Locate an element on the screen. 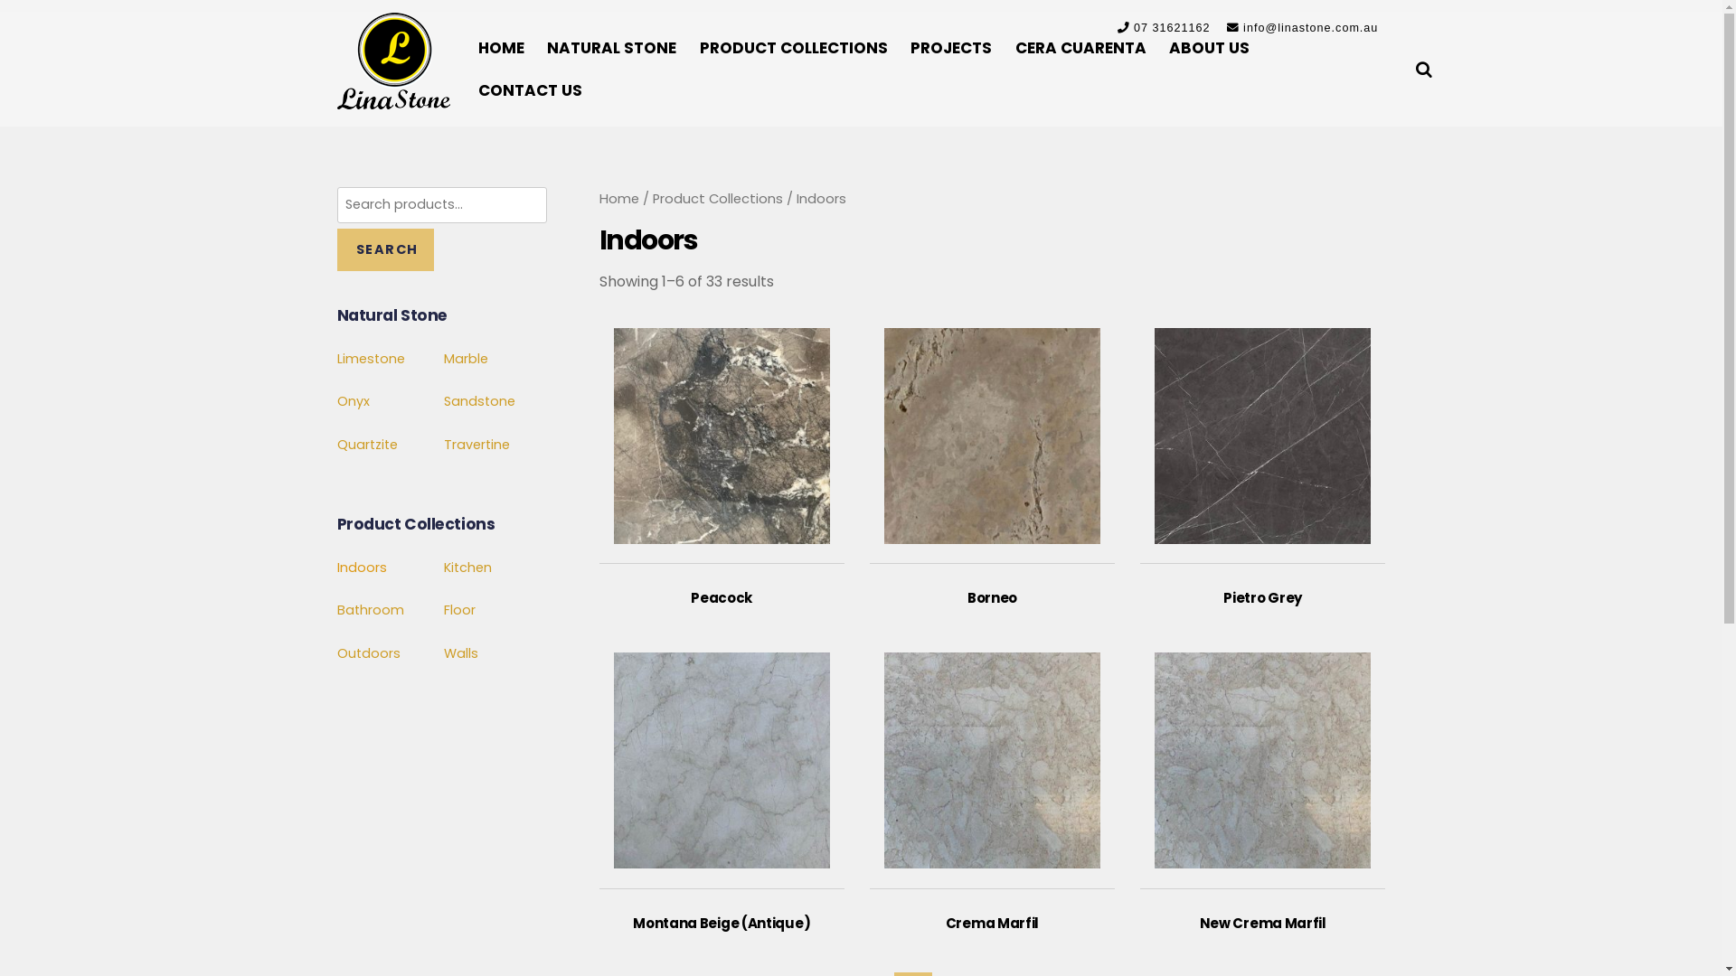 Image resolution: width=1736 pixels, height=976 pixels. ABOUT US is located at coordinates (1210, 49).